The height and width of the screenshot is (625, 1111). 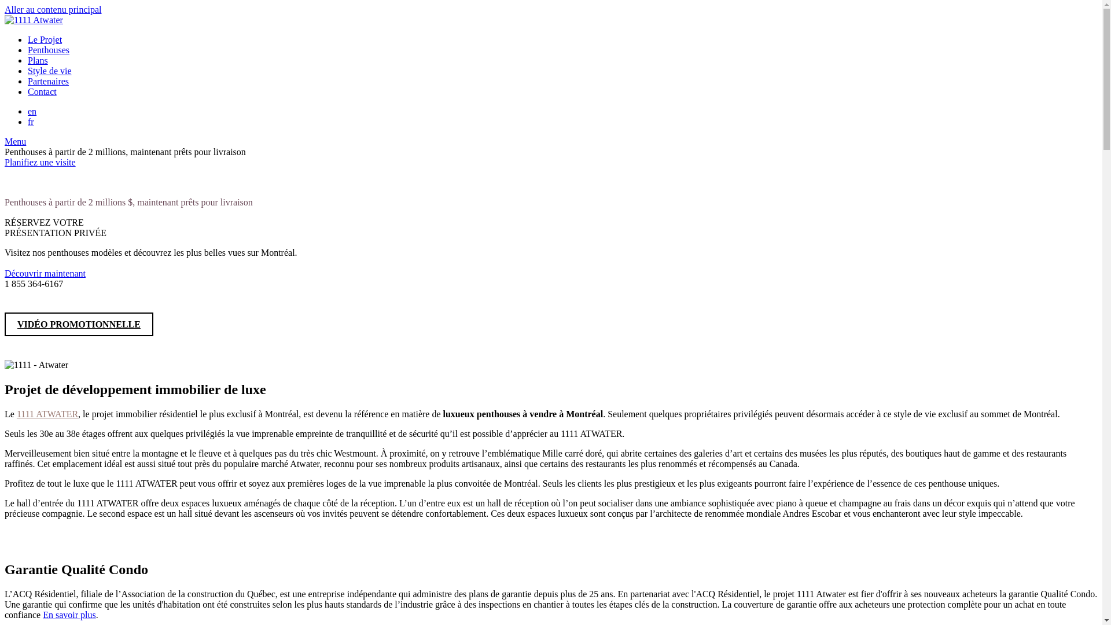 What do you see at coordinates (53, 9) in the screenshot?
I see `Aller au contenu principal` at bounding box center [53, 9].